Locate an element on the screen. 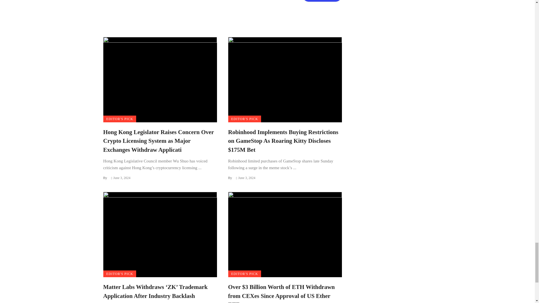 This screenshot has width=539, height=303. Post Comment is located at coordinates (322, 1).